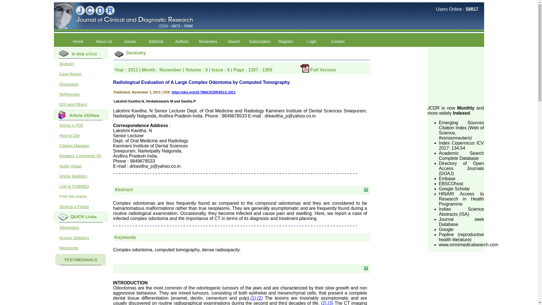  What do you see at coordinates (78, 41) in the screenshot?
I see `Home` at bounding box center [78, 41].